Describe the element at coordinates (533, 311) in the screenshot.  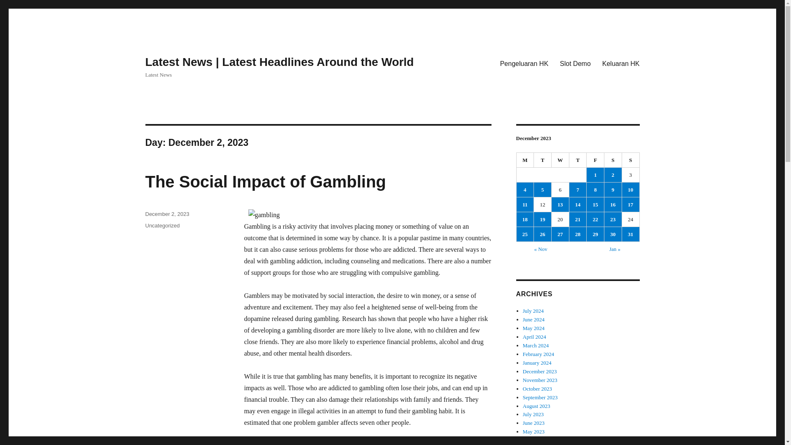
I see `July 2024` at that location.